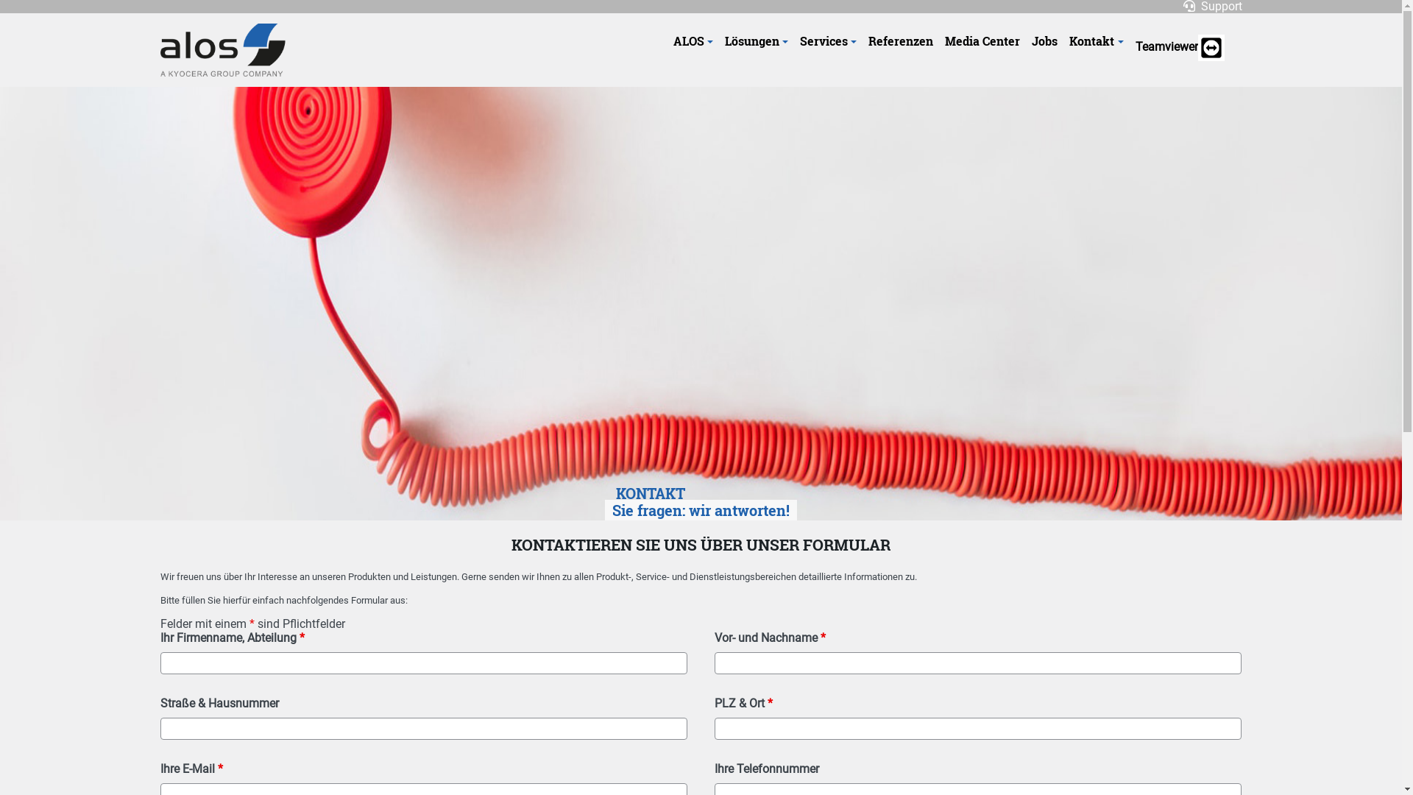 The height and width of the screenshot is (795, 1413). Describe the element at coordinates (901, 41) in the screenshot. I see `Referenzen` at that location.